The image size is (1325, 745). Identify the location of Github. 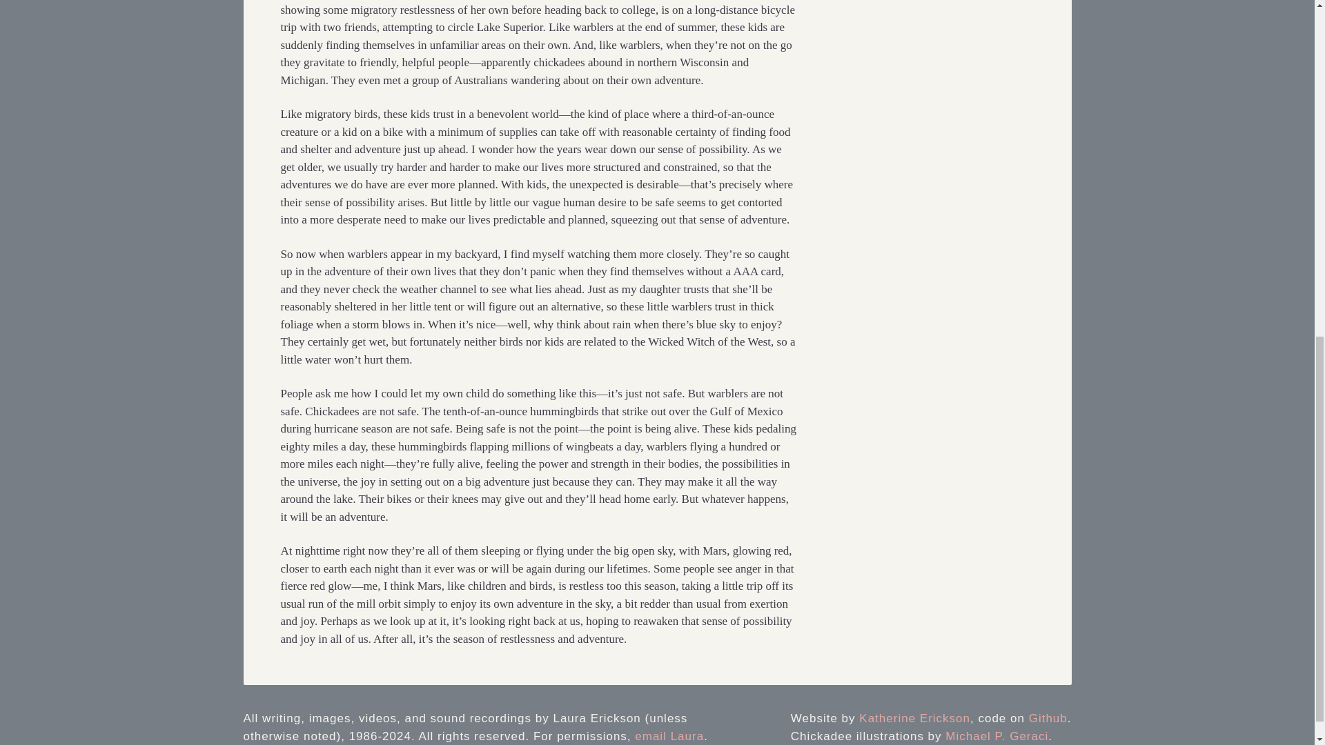
(1048, 718).